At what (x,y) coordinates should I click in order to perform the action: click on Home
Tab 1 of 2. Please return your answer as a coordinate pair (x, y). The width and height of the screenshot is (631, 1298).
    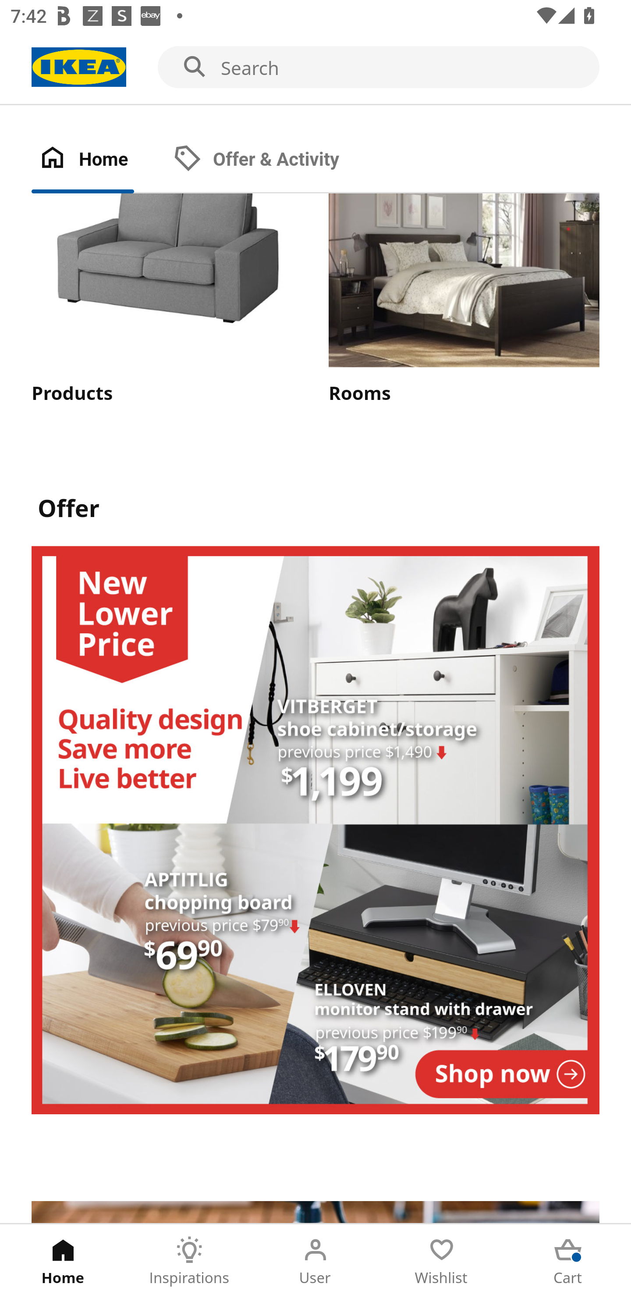
    Looking at the image, I should click on (98, 160).